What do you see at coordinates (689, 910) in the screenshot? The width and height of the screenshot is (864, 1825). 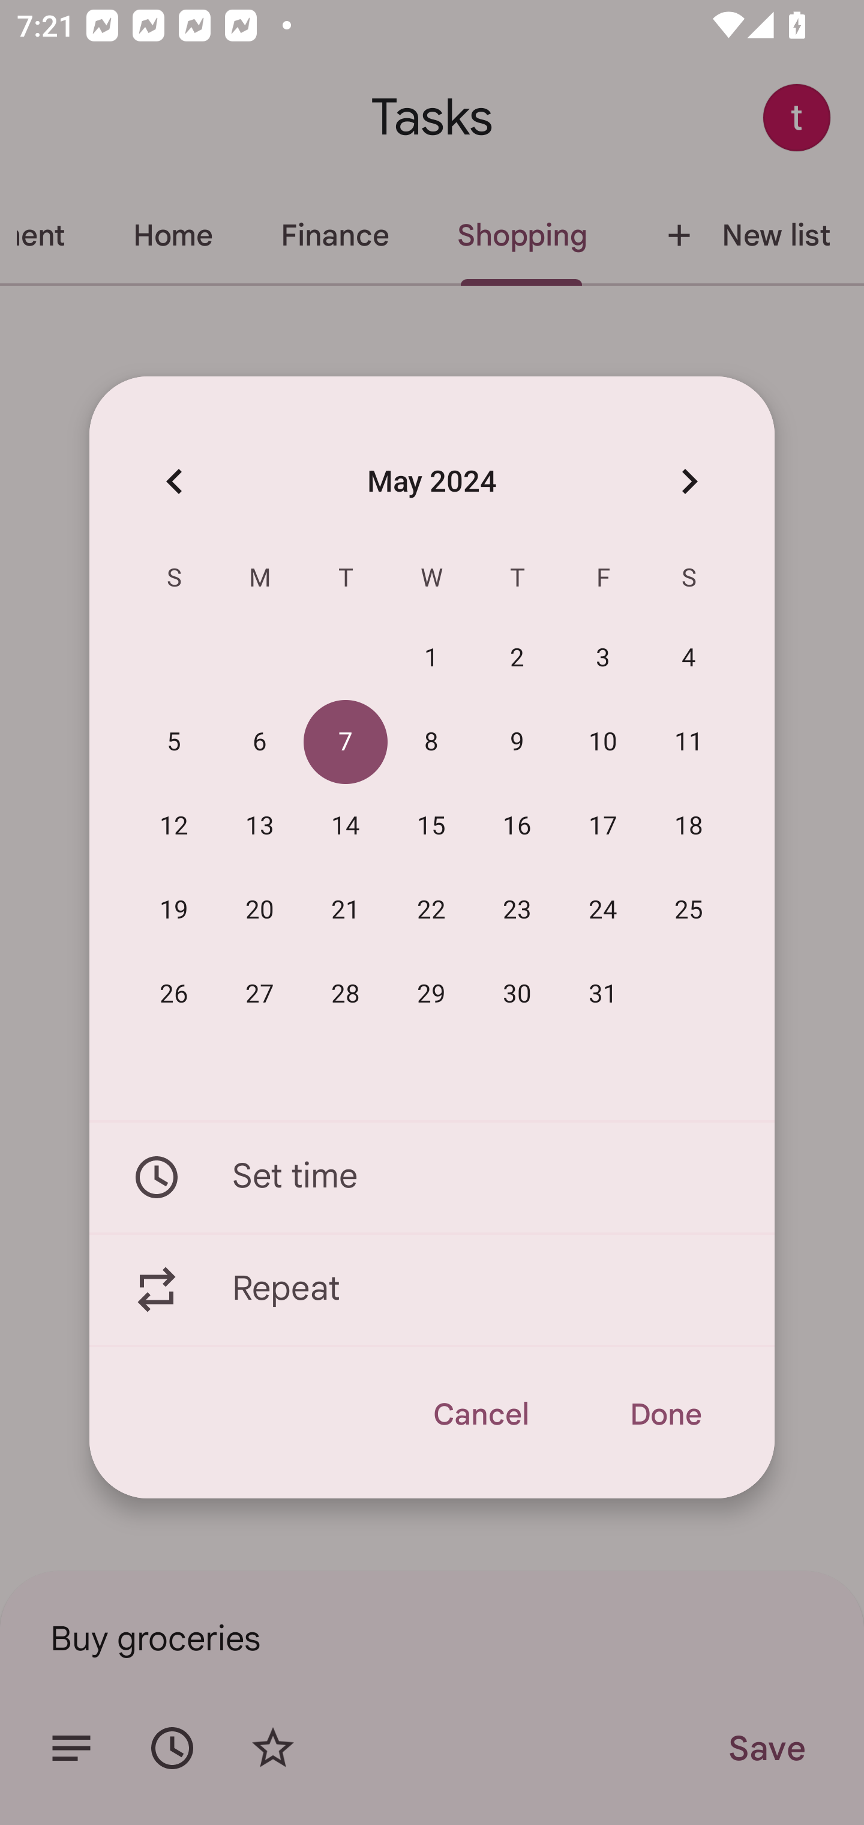 I see `25 25 May 2024` at bounding box center [689, 910].